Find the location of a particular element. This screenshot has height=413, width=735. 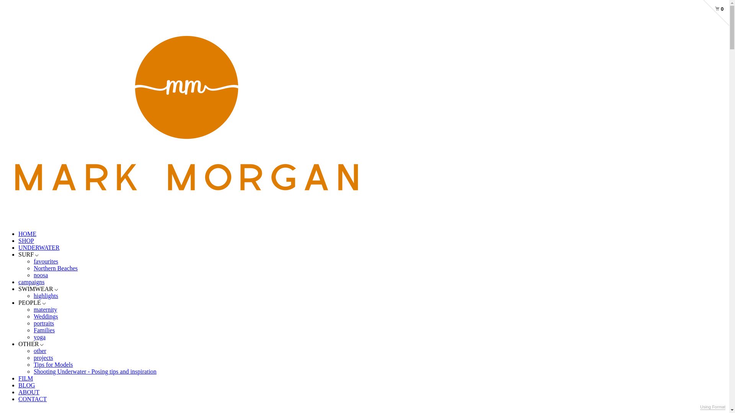

yoga is located at coordinates (40, 337).